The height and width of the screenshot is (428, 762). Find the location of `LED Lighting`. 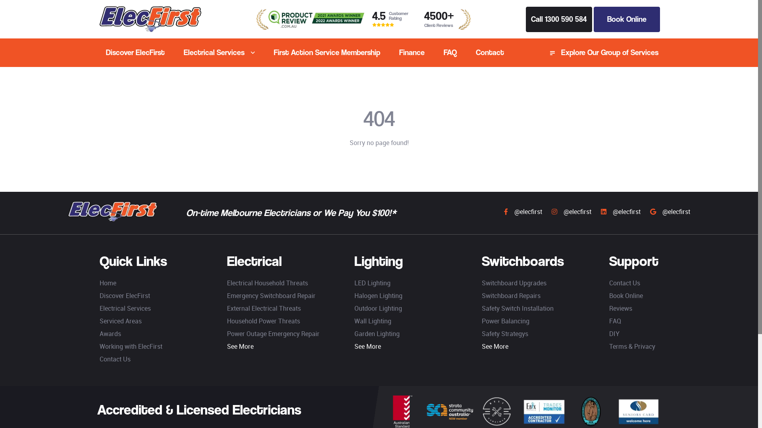

LED Lighting is located at coordinates (372, 283).